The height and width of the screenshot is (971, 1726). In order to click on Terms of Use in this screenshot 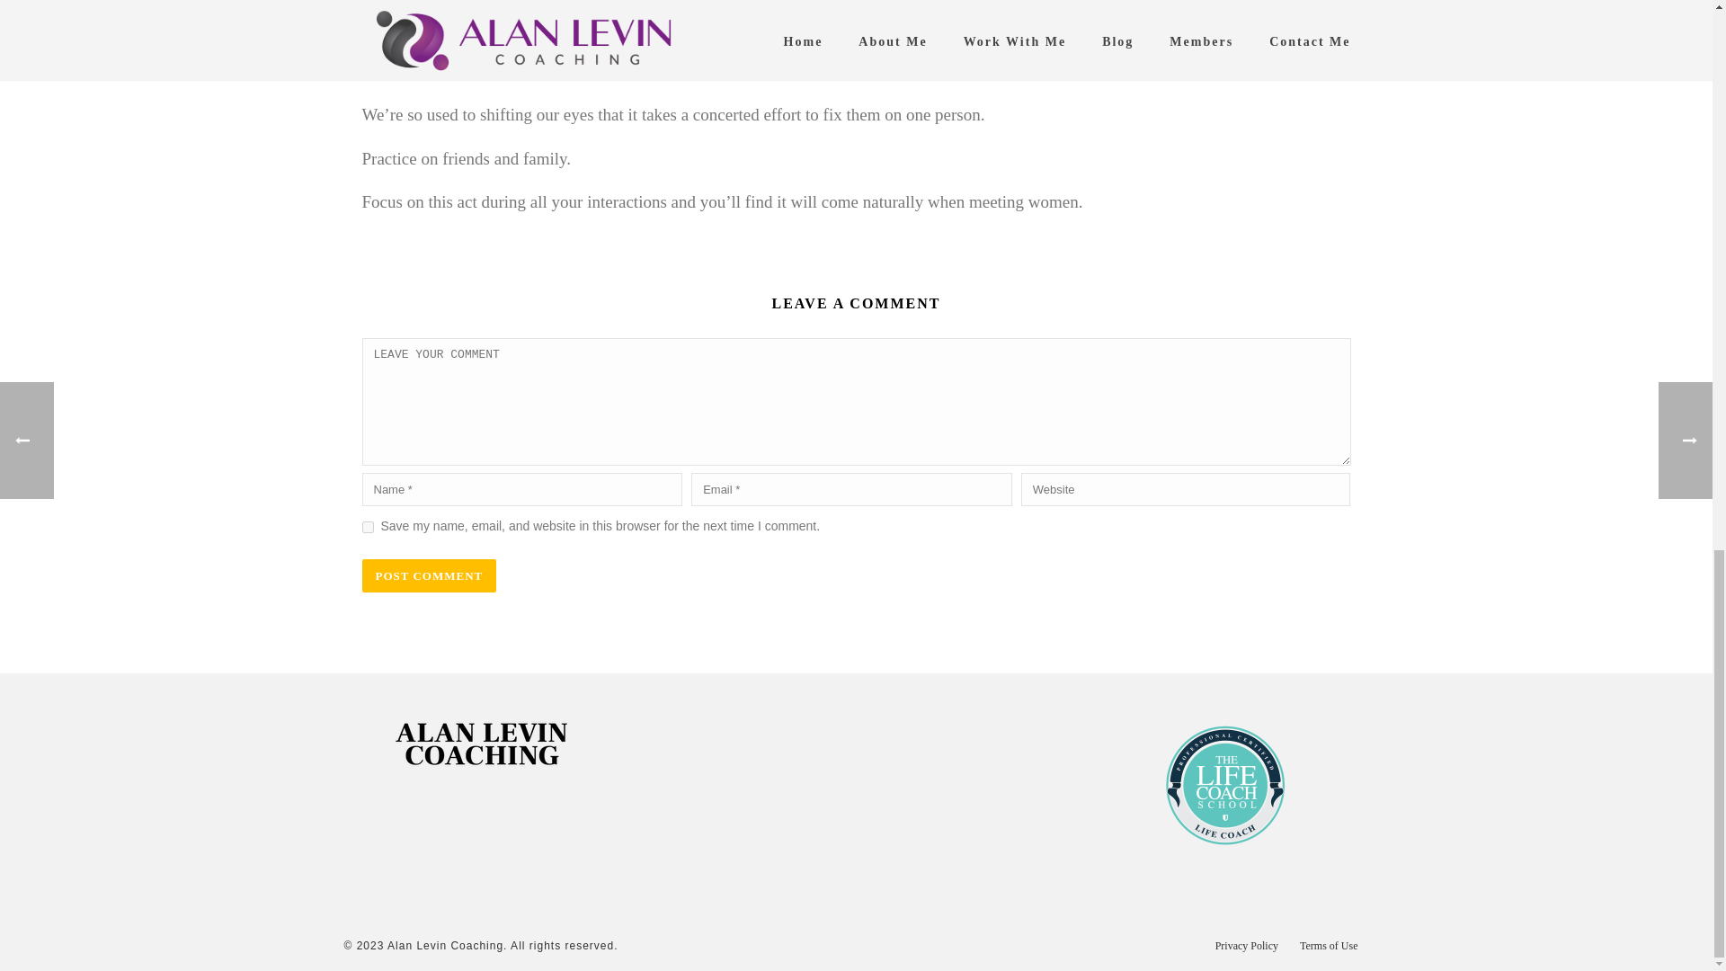, I will do `click(1328, 946)`.